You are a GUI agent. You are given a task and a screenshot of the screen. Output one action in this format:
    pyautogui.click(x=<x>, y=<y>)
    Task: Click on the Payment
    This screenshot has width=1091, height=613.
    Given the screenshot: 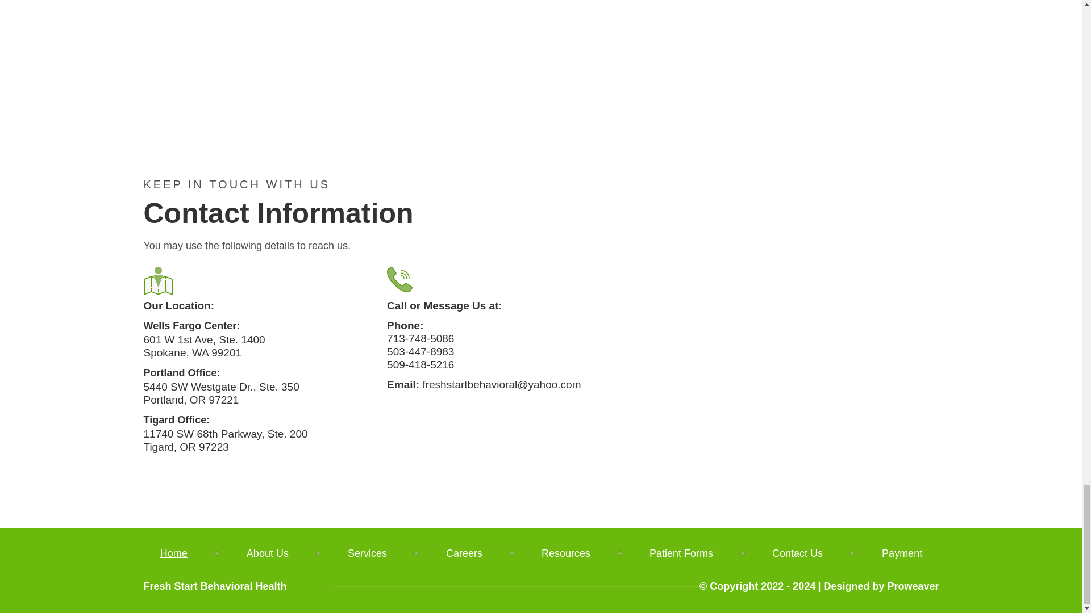 What is the action you would take?
    pyautogui.click(x=886, y=553)
    